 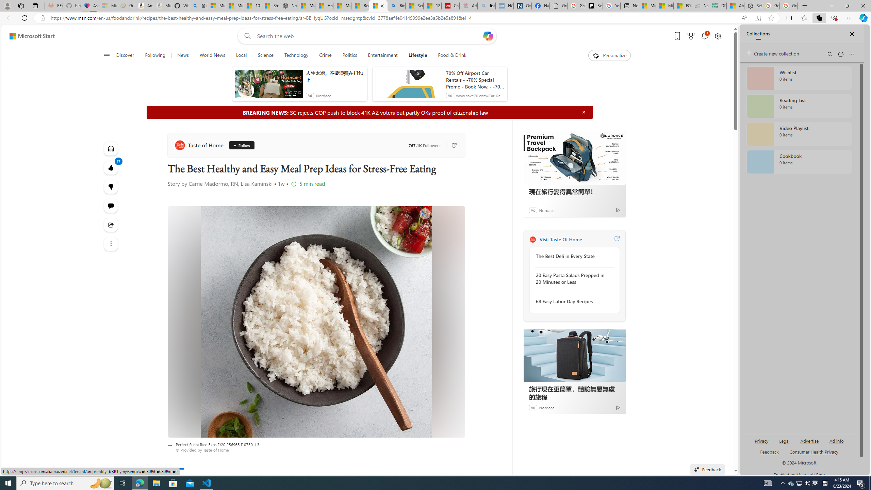 I want to click on 68 Easy Labor Day Recipes, so click(x=573, y=301).